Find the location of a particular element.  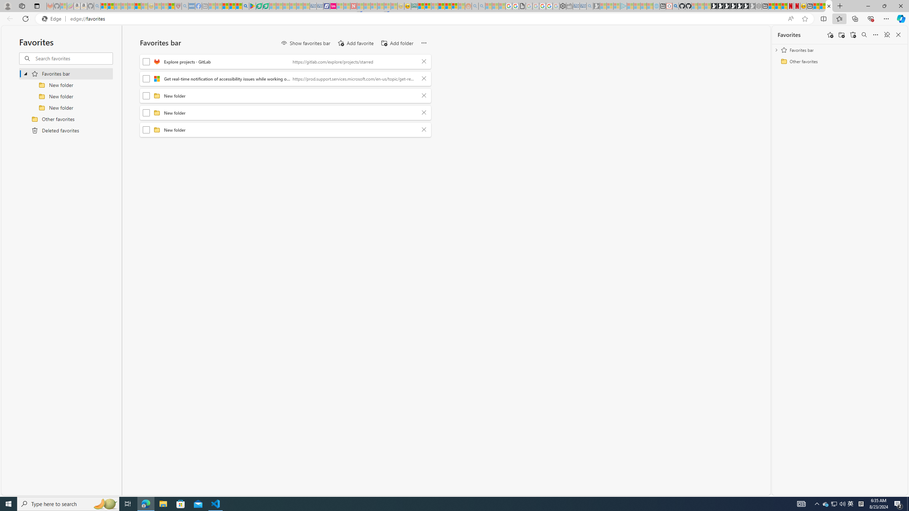

Edge is located at coordinates (53, 19).